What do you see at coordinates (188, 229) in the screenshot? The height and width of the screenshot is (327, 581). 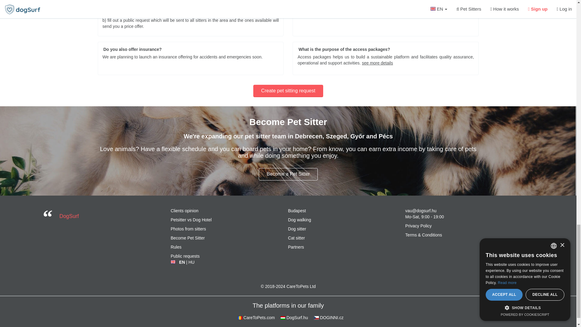 I see `Photos from sitters` at bounding box center [188, 229].